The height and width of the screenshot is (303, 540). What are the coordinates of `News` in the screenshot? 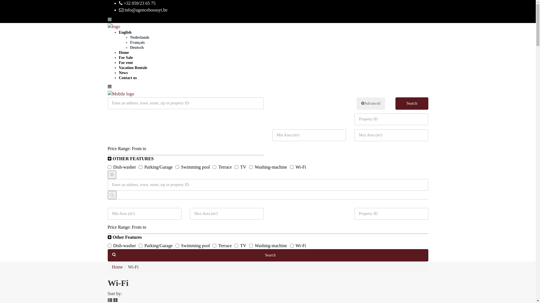 It's located at (123, 73).